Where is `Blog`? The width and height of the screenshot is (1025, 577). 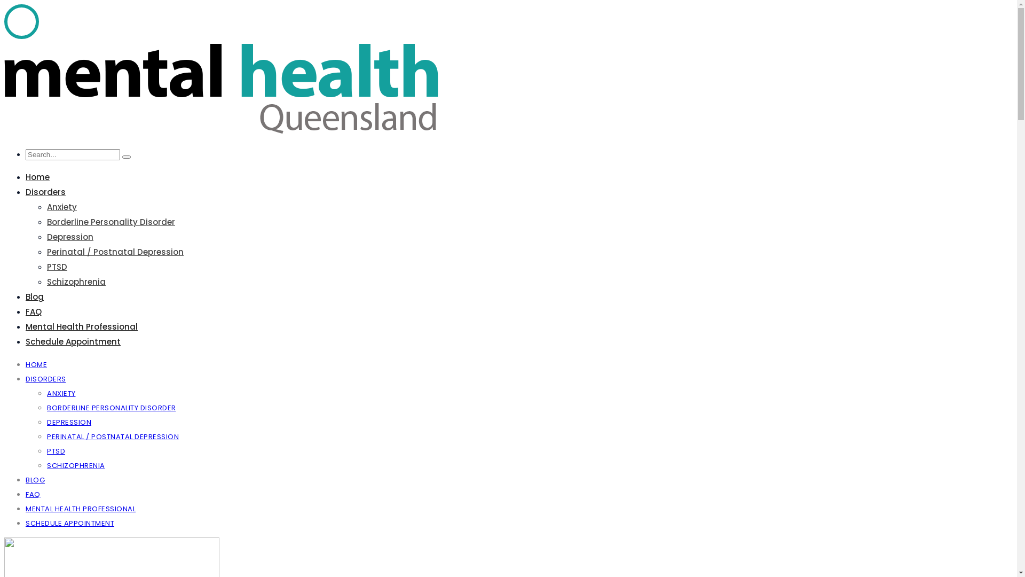
Blog is located at coordinates (35, 297).